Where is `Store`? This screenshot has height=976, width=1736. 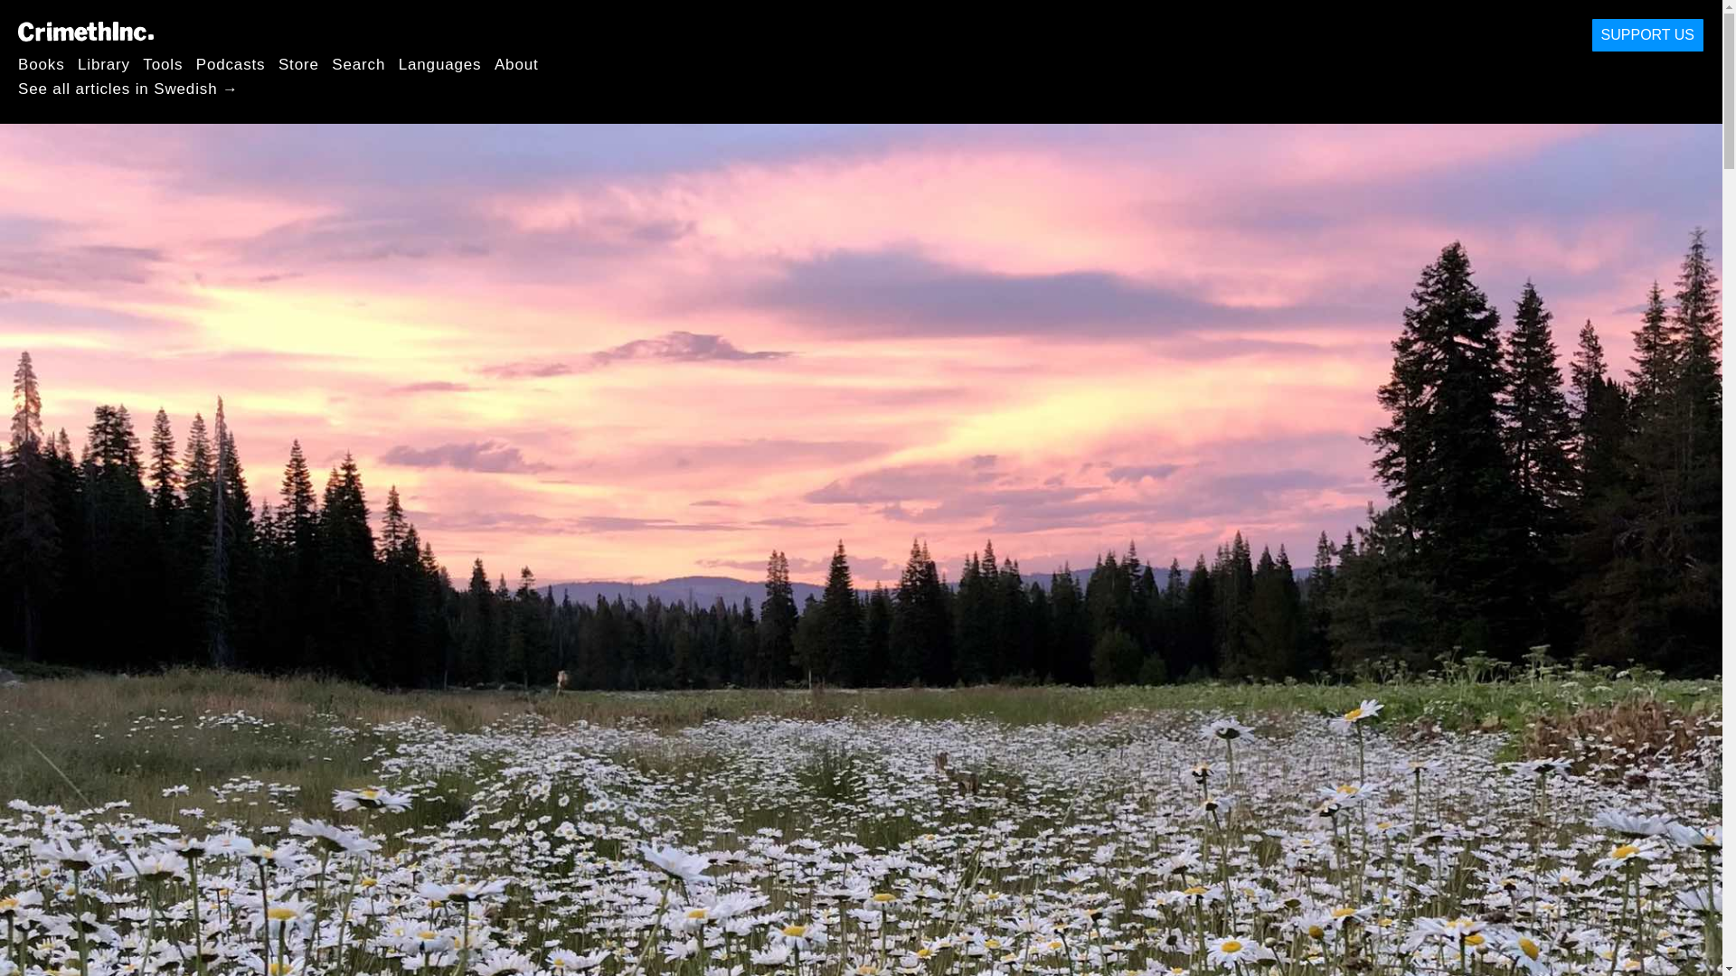 Store is located at coordinates (298, 63).